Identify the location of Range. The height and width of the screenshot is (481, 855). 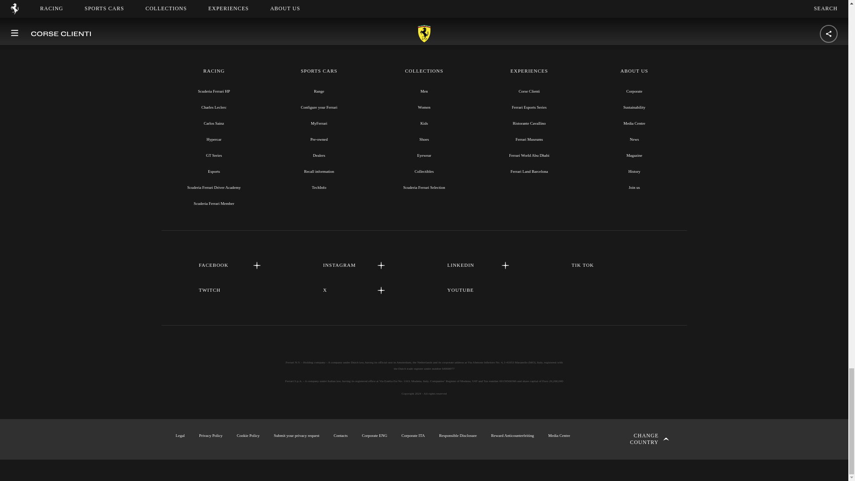
(319, 91).